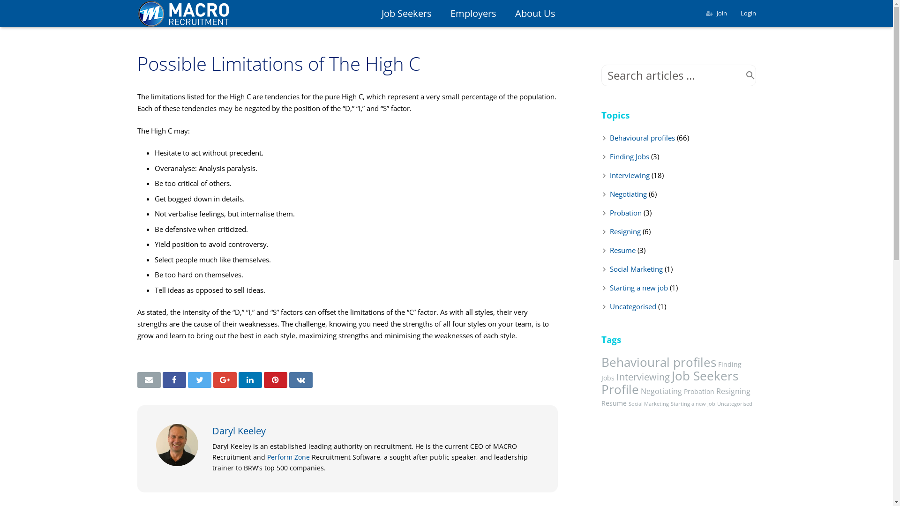  Describe the element at coordinates (642, 138) in the screenshot. I see `Behavioural profiles` at that location.